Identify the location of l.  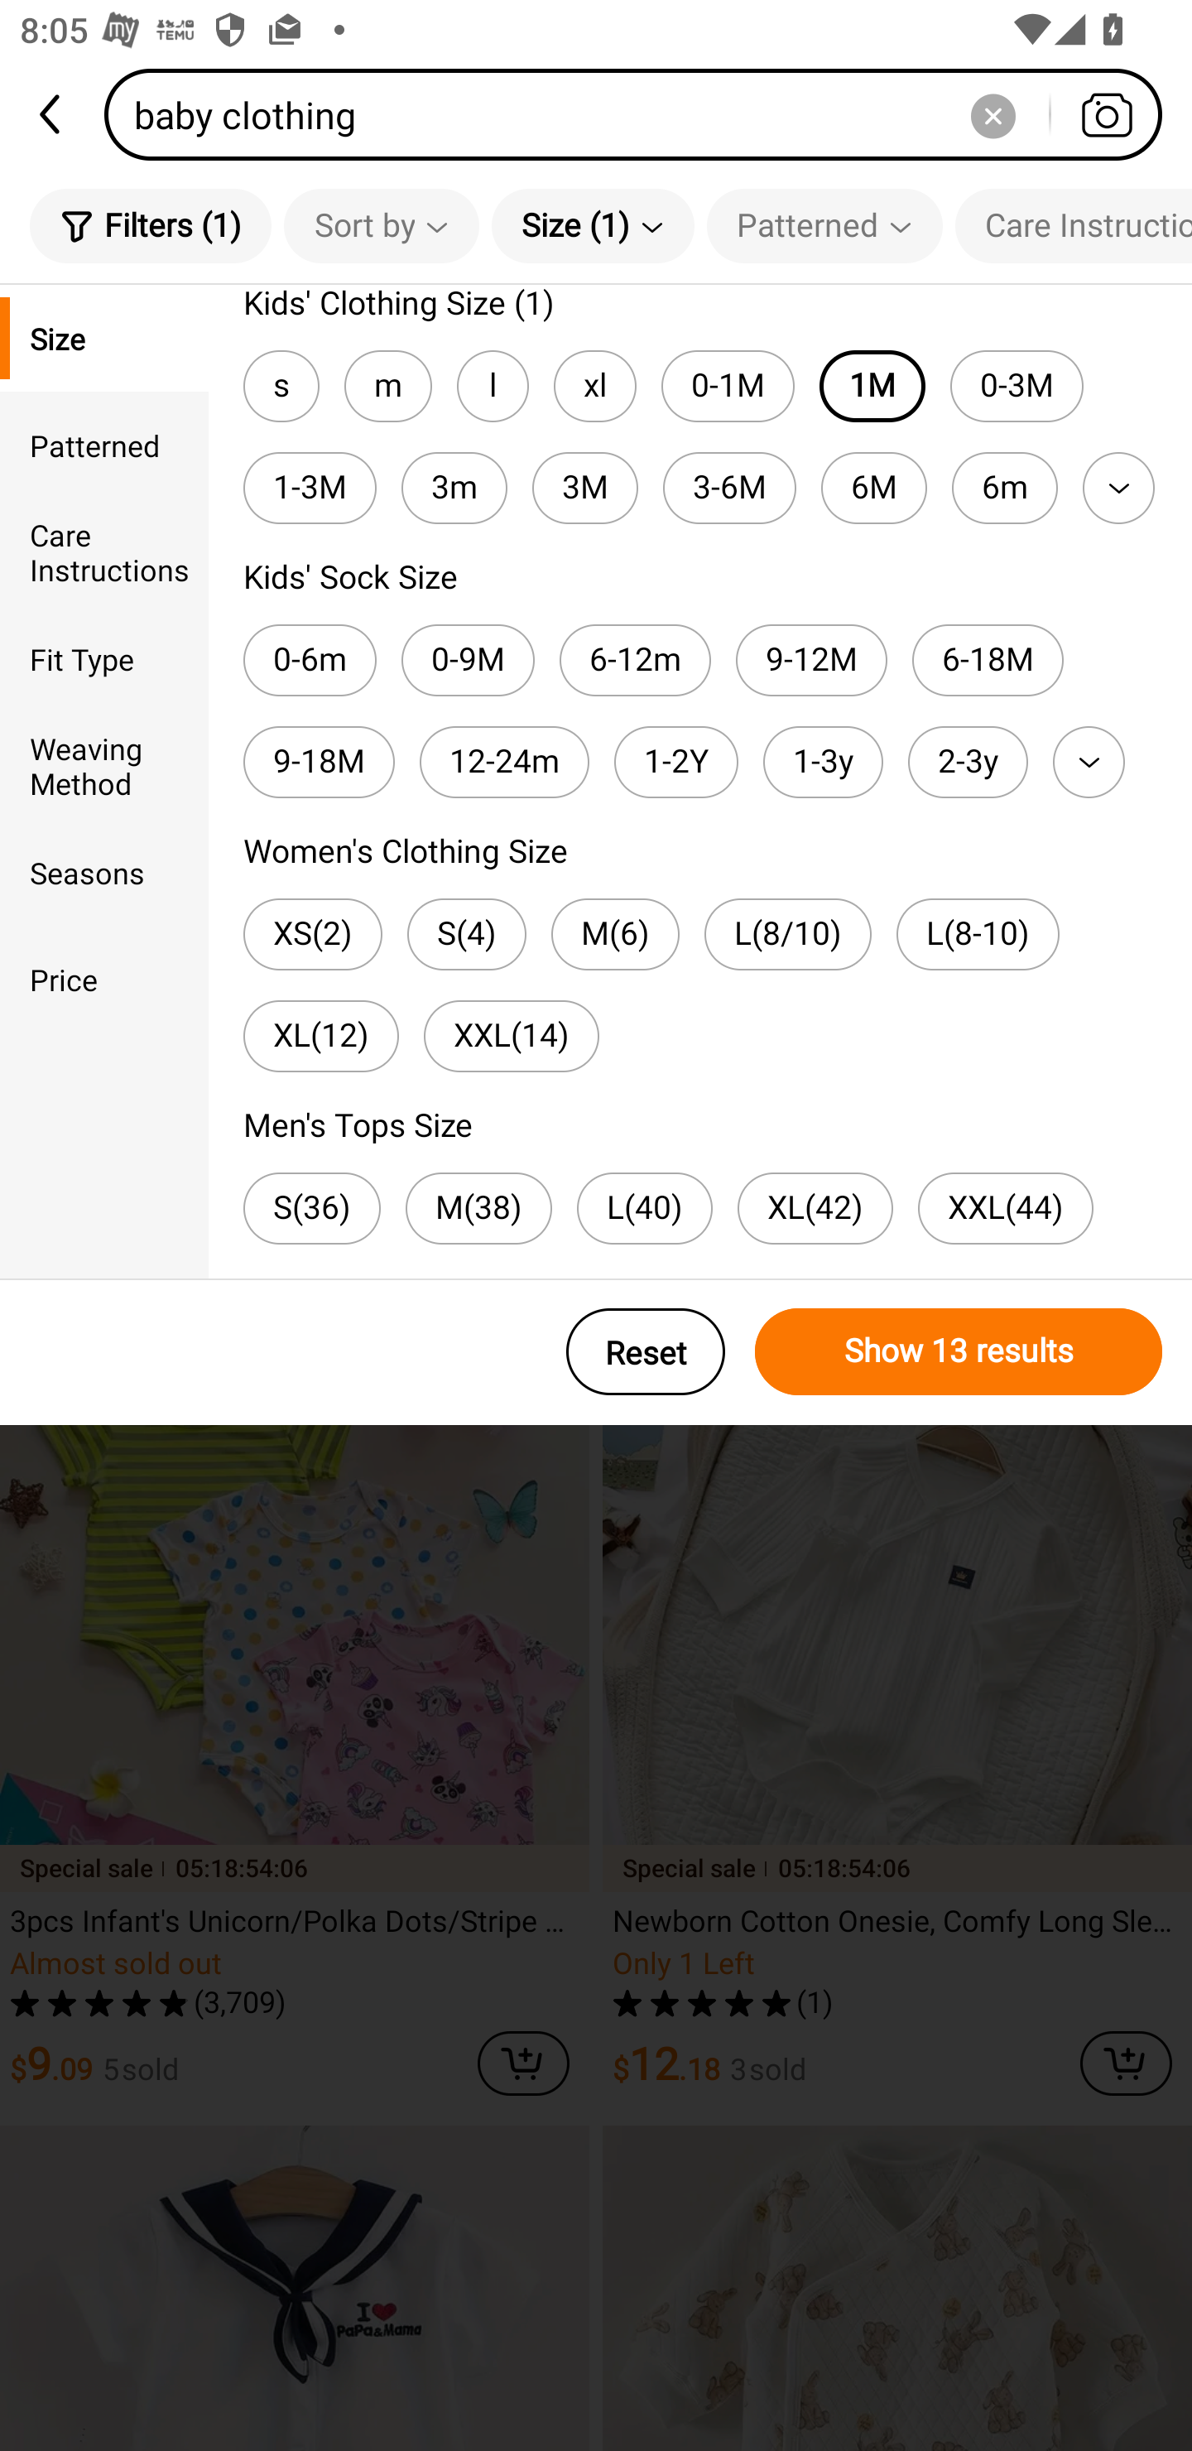
(493, 386).